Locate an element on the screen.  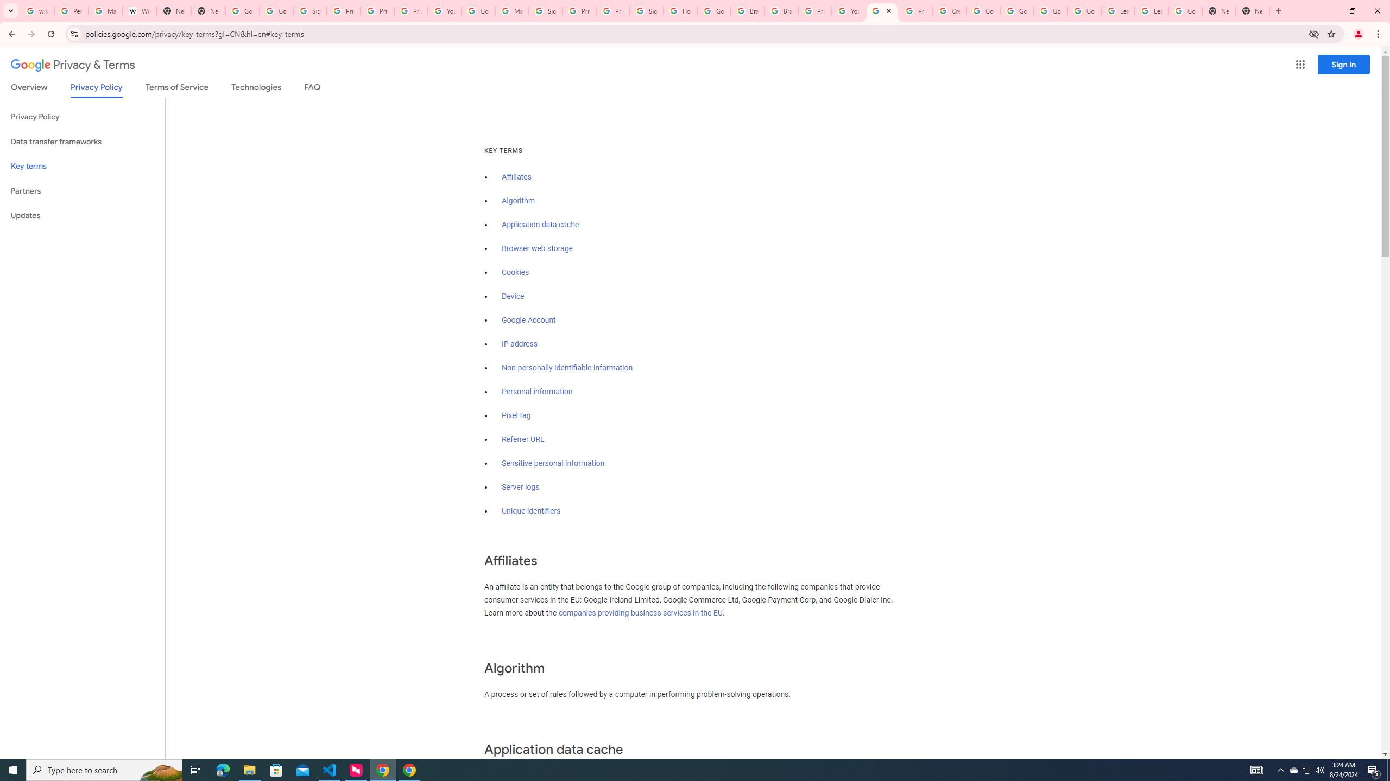
companies providing business services in the EU is located at coordinates (641, 613).